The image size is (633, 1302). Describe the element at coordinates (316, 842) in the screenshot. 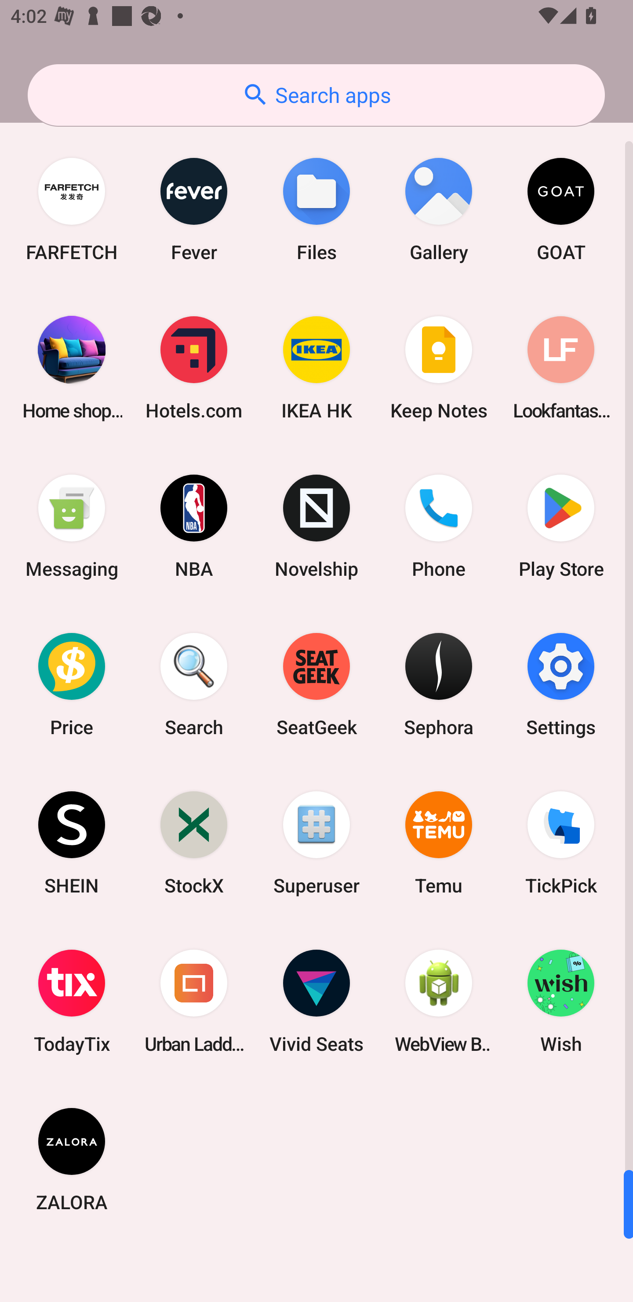

I see `Superuser` at that location.